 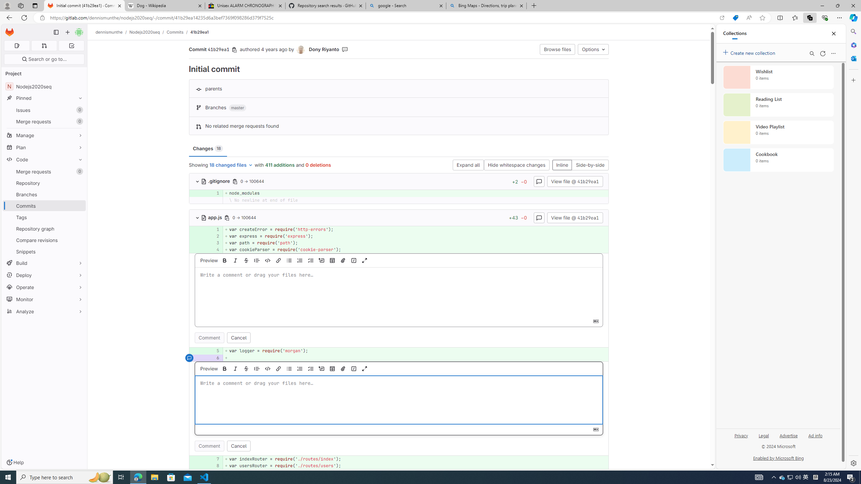 I want to click on Insert code, so click(x=268, y=368).